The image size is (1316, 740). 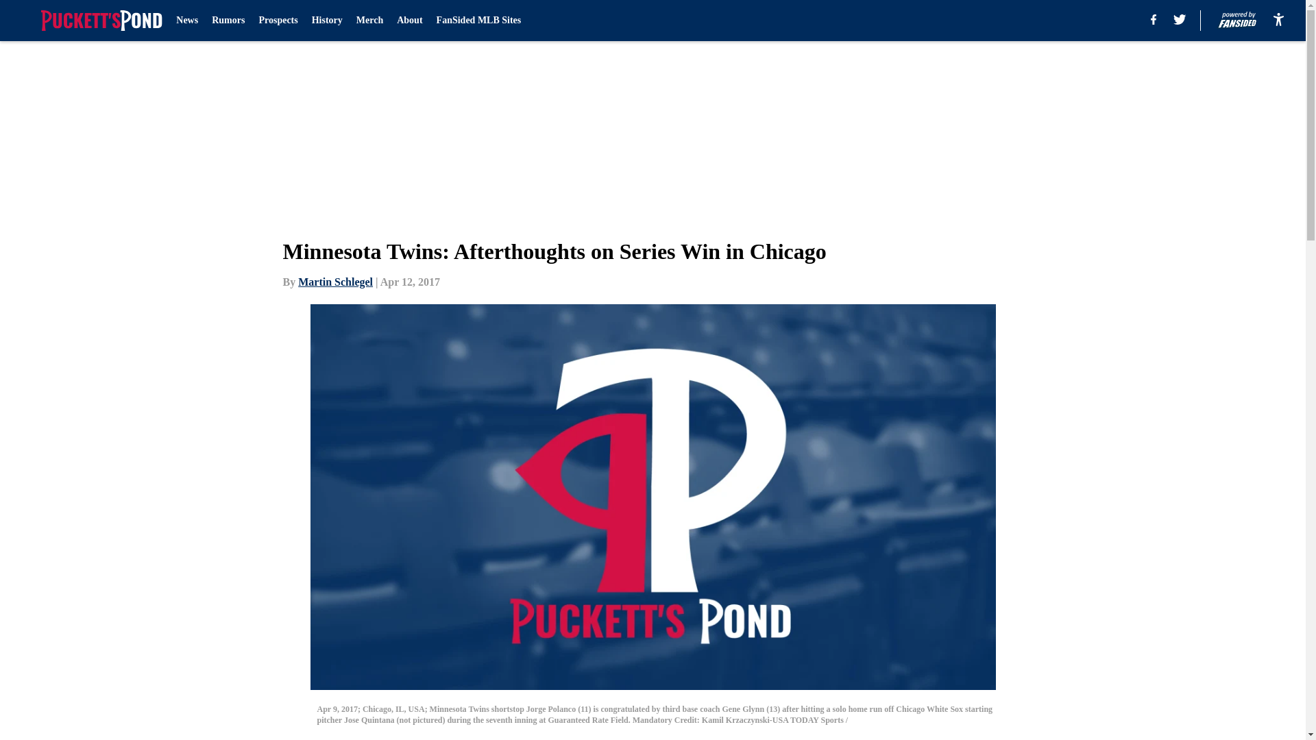 What do you see at coordinates (228, 21) in the screenshot?
I see `Rumors` at bounding box center [228, 21].